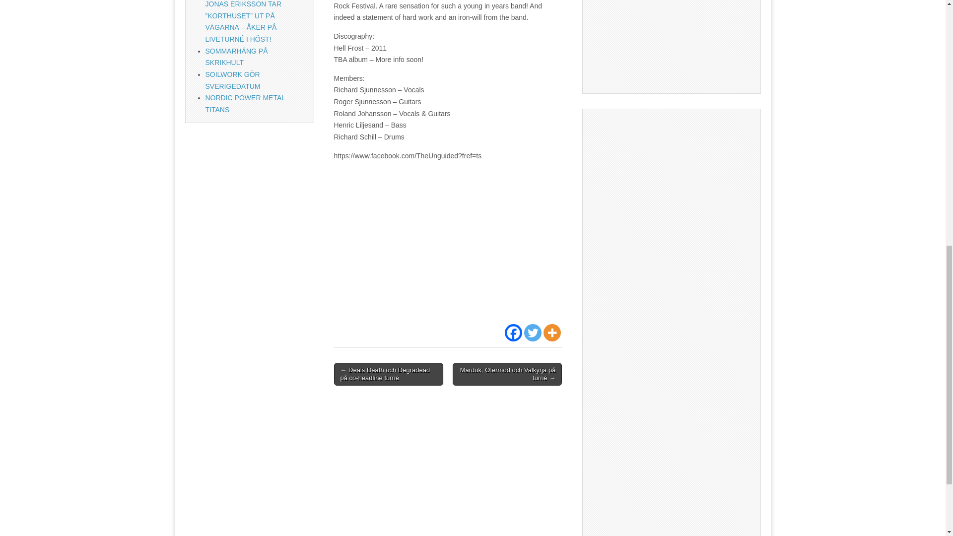 The width and height of the screenshot is (953, 536). Describe the element at coordinates (513, 333) in the screenshot. I see `Facebook` at that location.